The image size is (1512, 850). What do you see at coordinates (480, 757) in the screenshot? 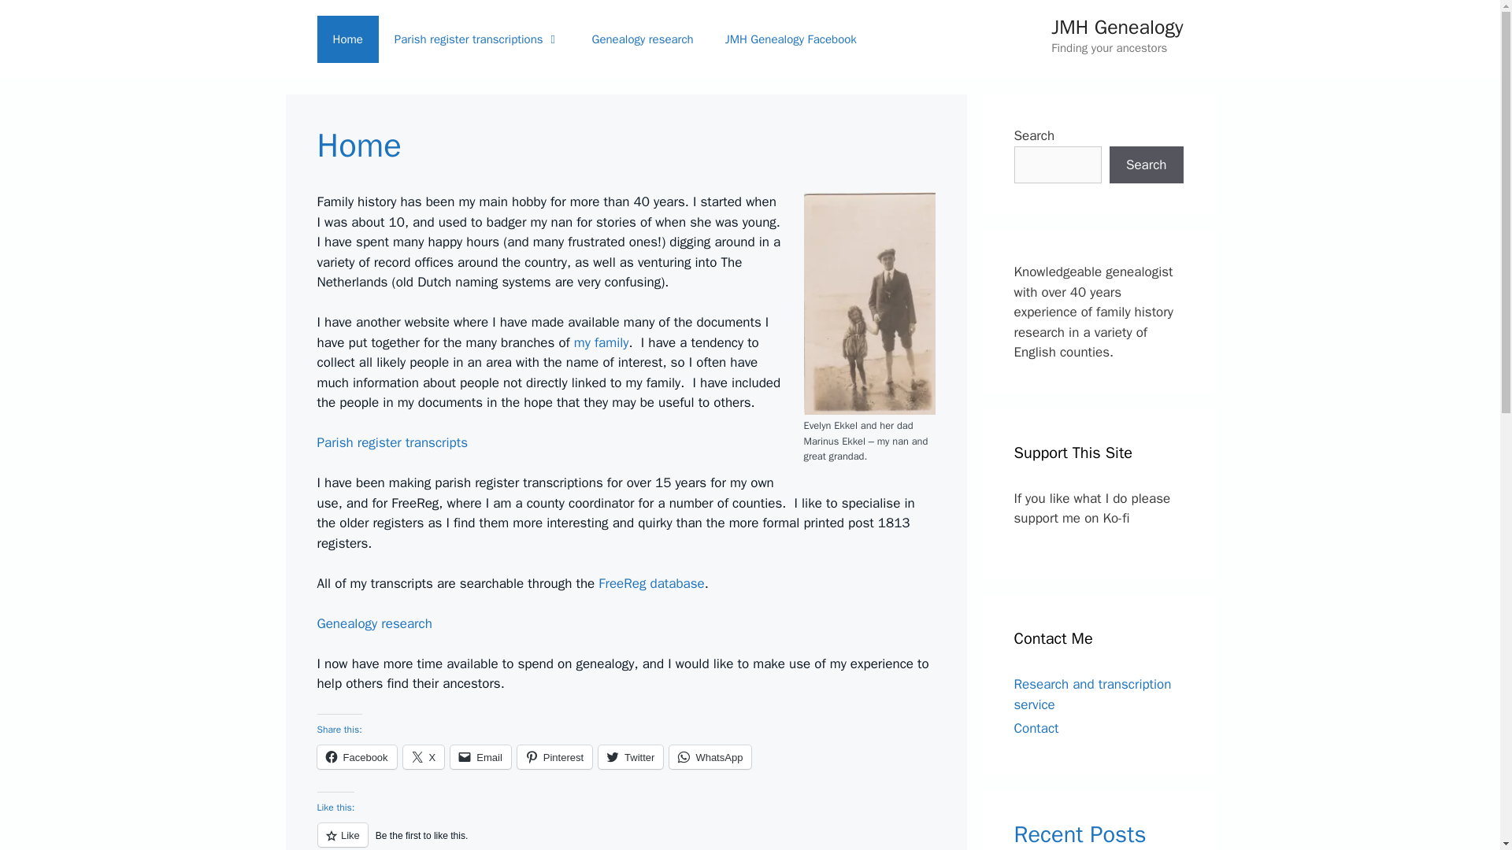
I see `Click to email a link to a friend` at bounding box center [480, 757].